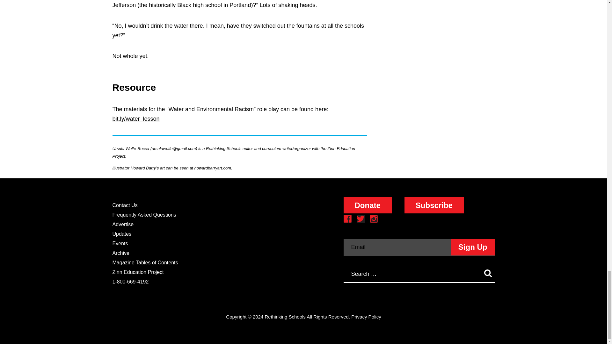 The height and width of the screenshot is (344, 612). Describe the element at coordinates (473, 247) in the screenshot. I see `Sign Up` at that location.